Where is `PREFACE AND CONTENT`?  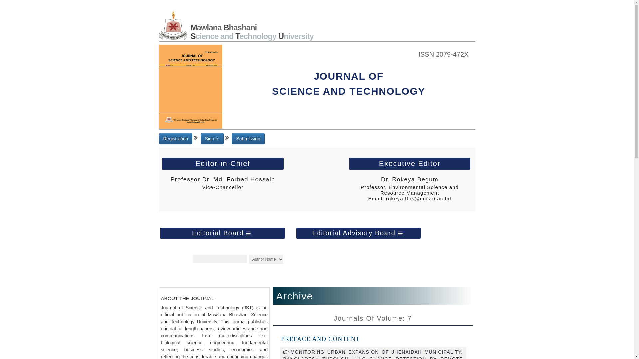
PREFACE AND CONTENT is located at coordinates (320, 339).